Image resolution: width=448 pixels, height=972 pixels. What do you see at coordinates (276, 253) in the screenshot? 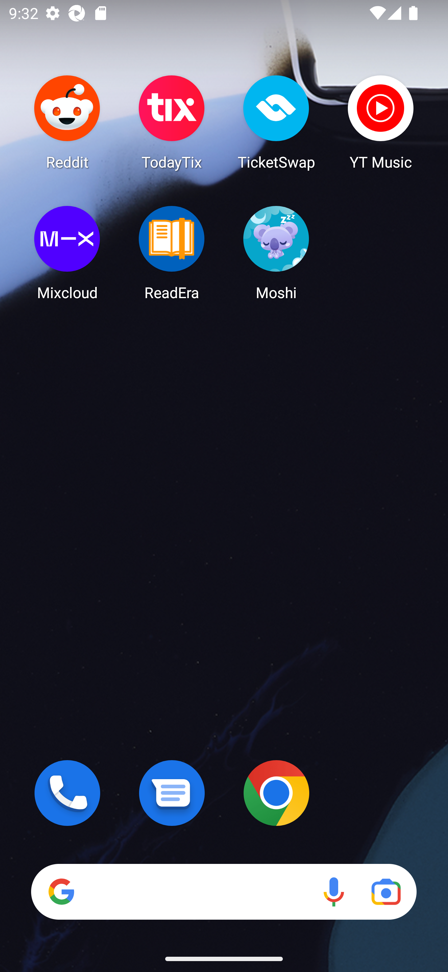
I see `Moshi` at bounding box center [276, 253].